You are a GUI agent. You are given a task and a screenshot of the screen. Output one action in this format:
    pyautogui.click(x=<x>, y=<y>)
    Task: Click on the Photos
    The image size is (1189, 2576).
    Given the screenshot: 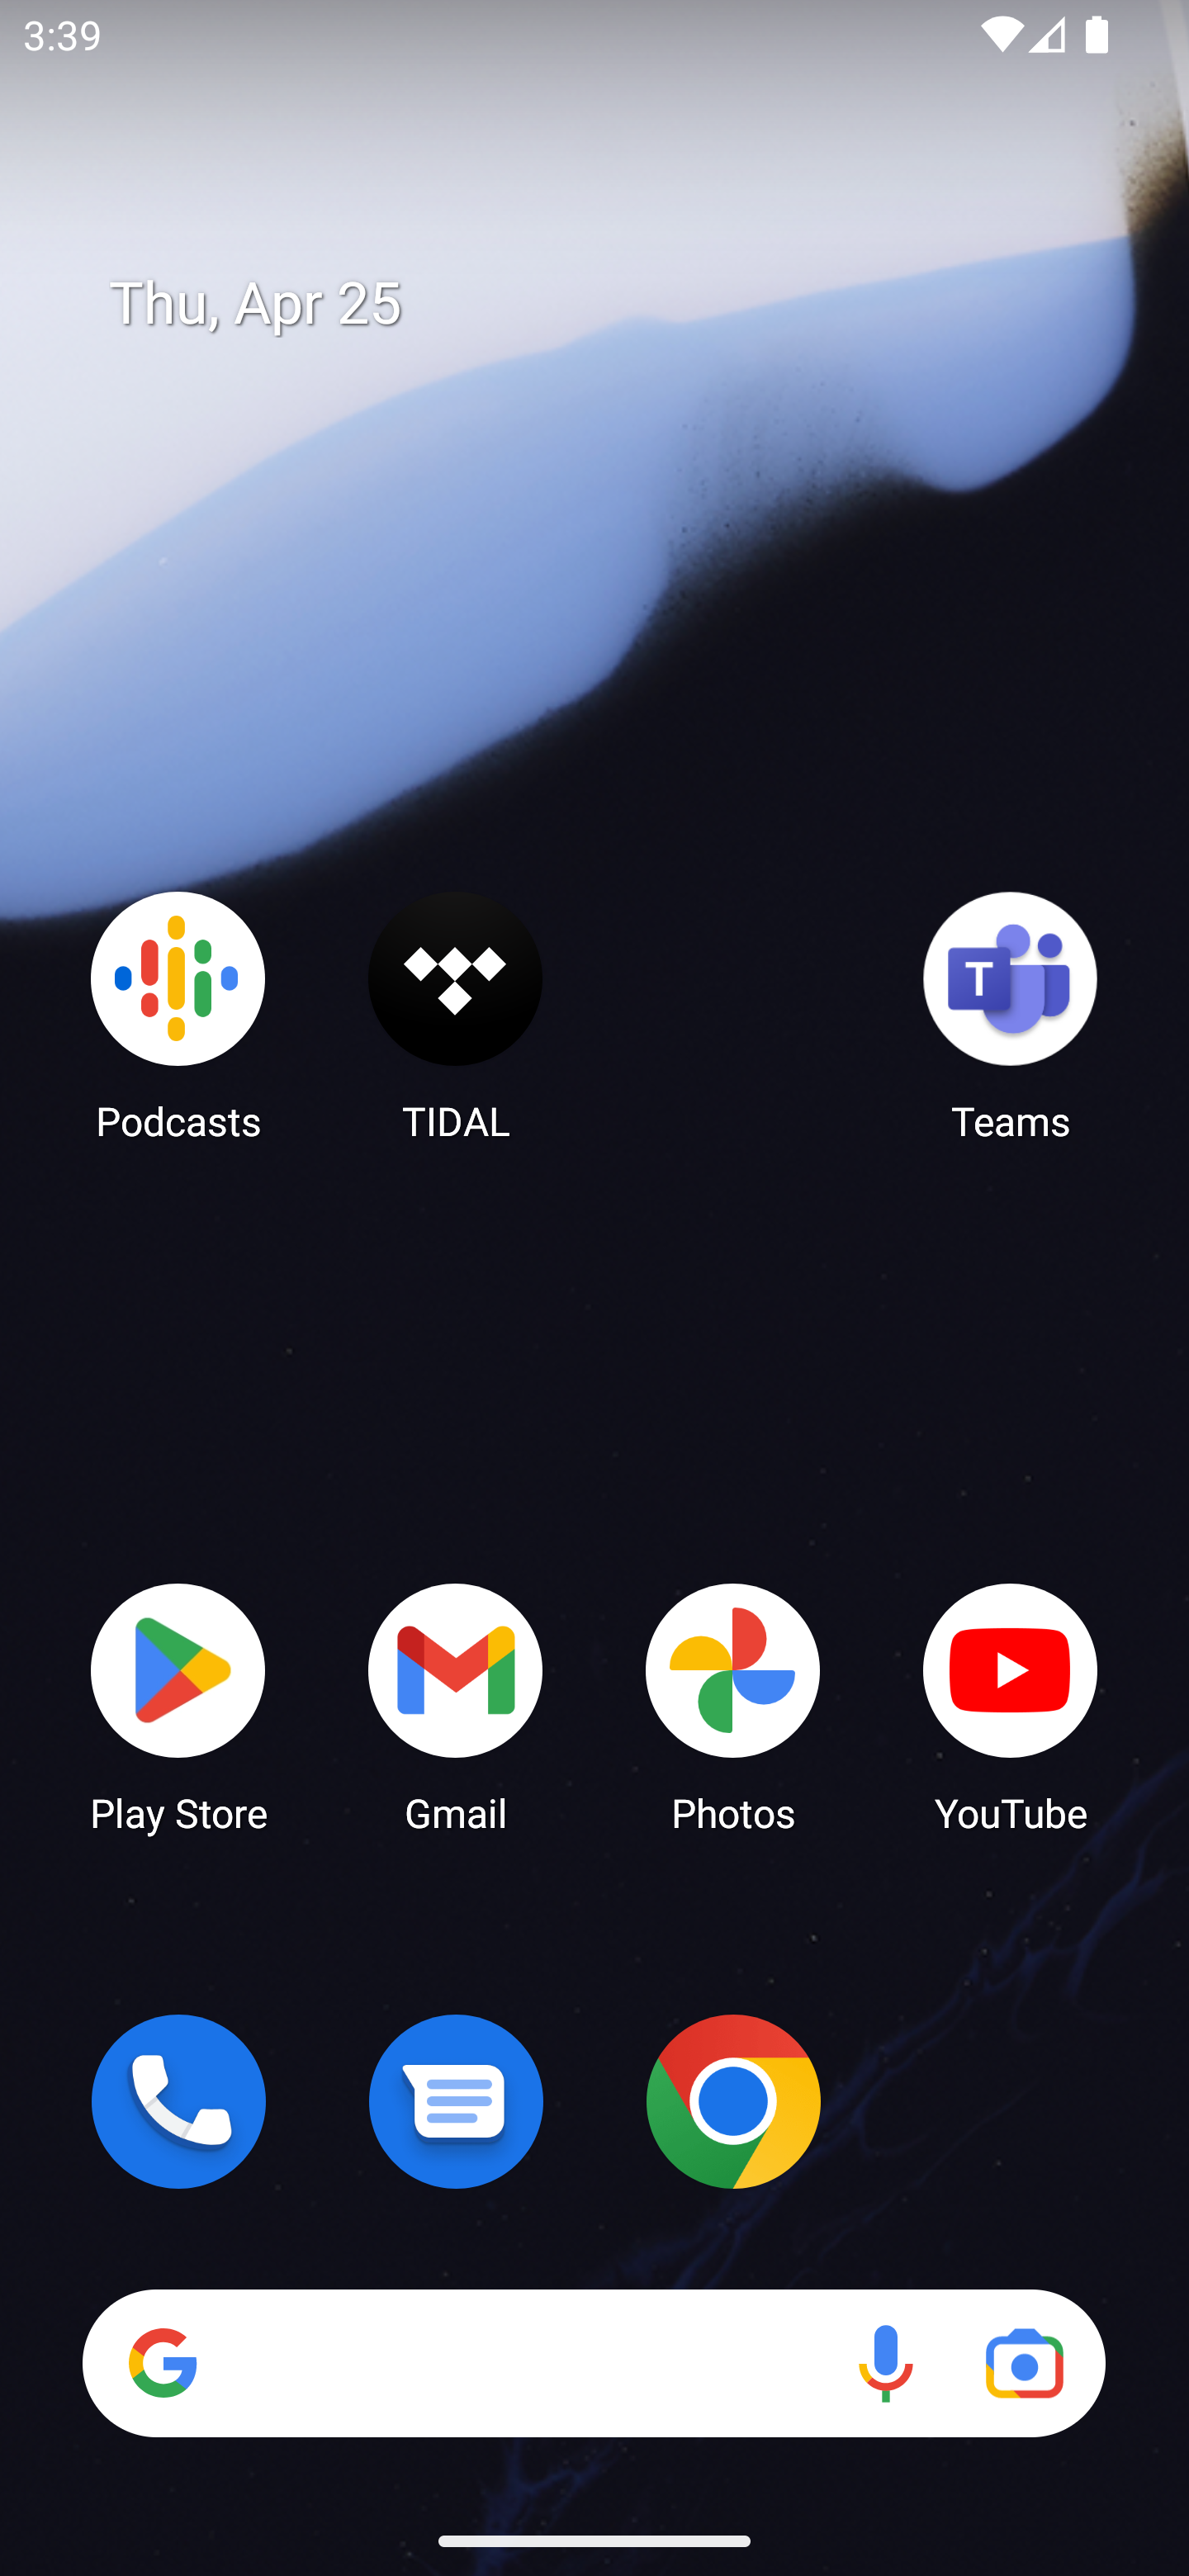 What is the action you would take?
    pyautogui.click(x=733, y=1706)
    